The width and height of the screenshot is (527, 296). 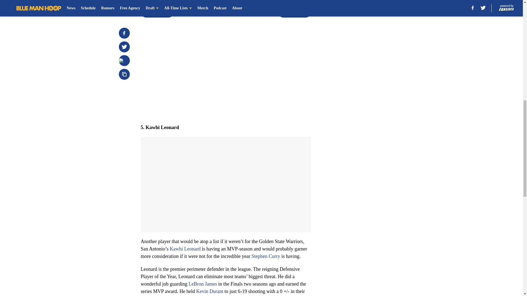 I want to click on Next, so click(x=294, y=12).